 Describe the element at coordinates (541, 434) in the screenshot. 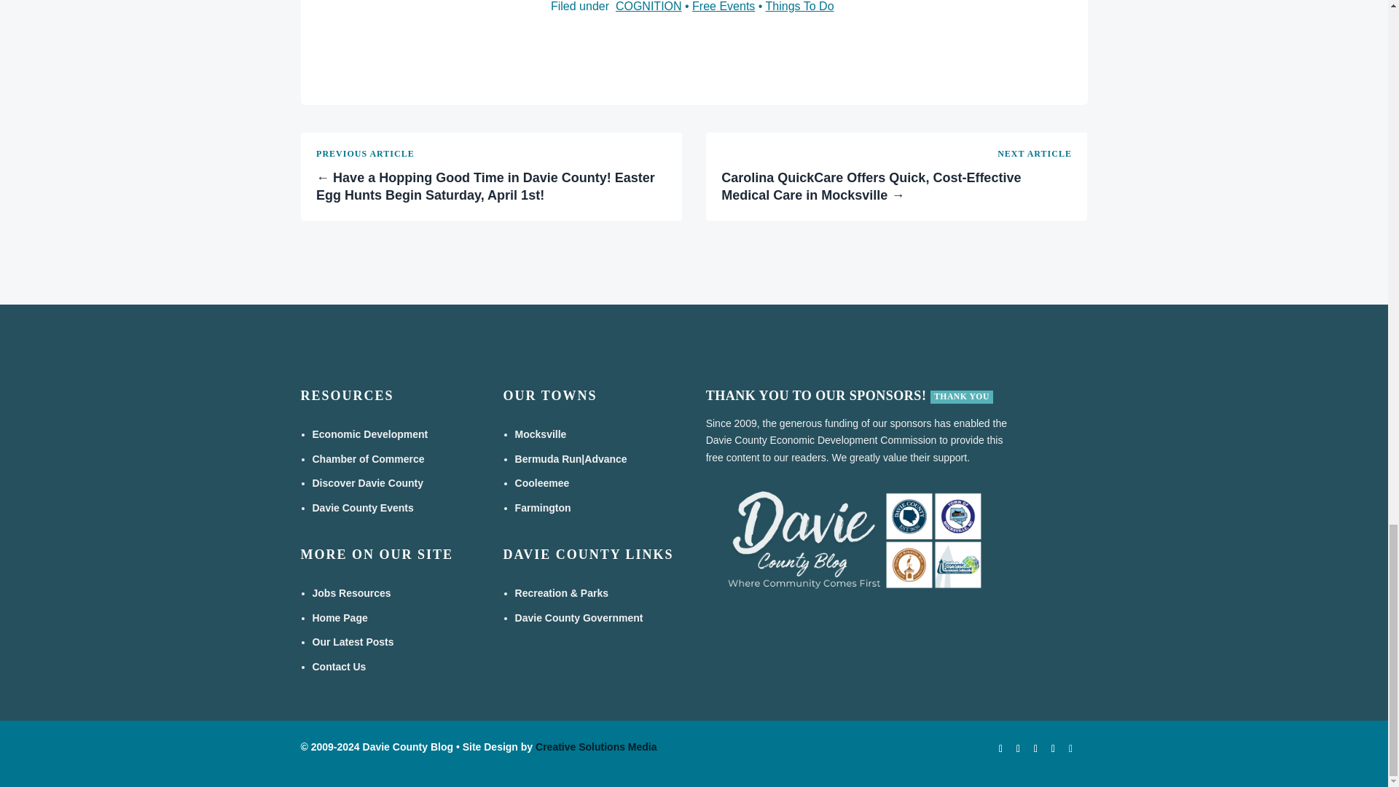

I see `Mocksville` at that location.